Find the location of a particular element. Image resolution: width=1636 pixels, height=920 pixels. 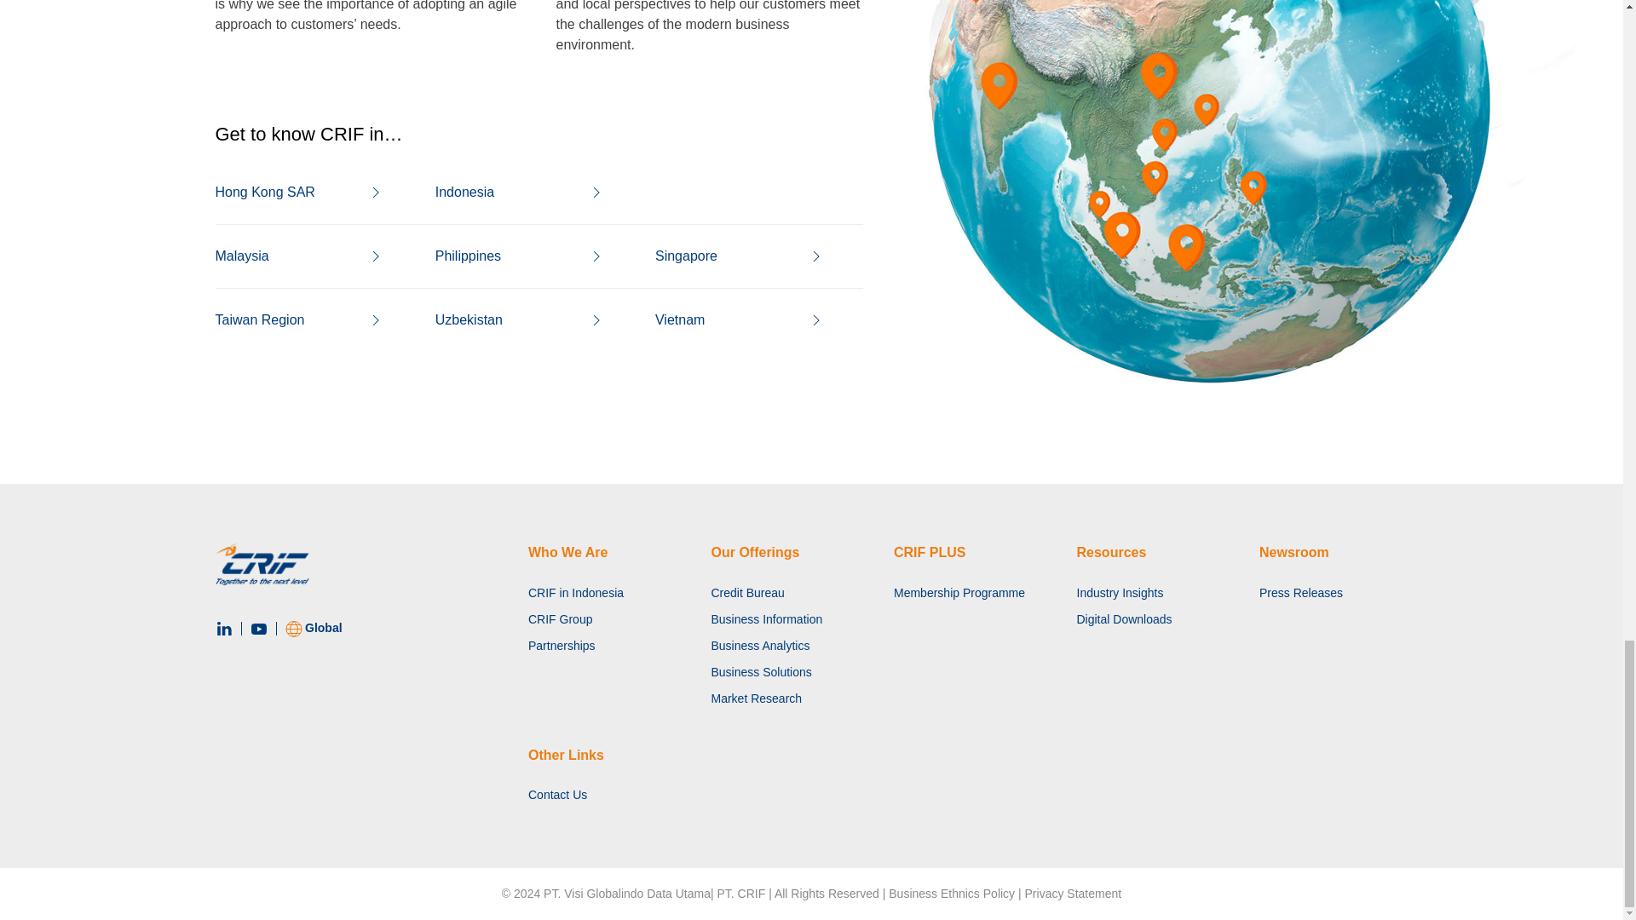

Malaysia is located at coordinates (307, 256).